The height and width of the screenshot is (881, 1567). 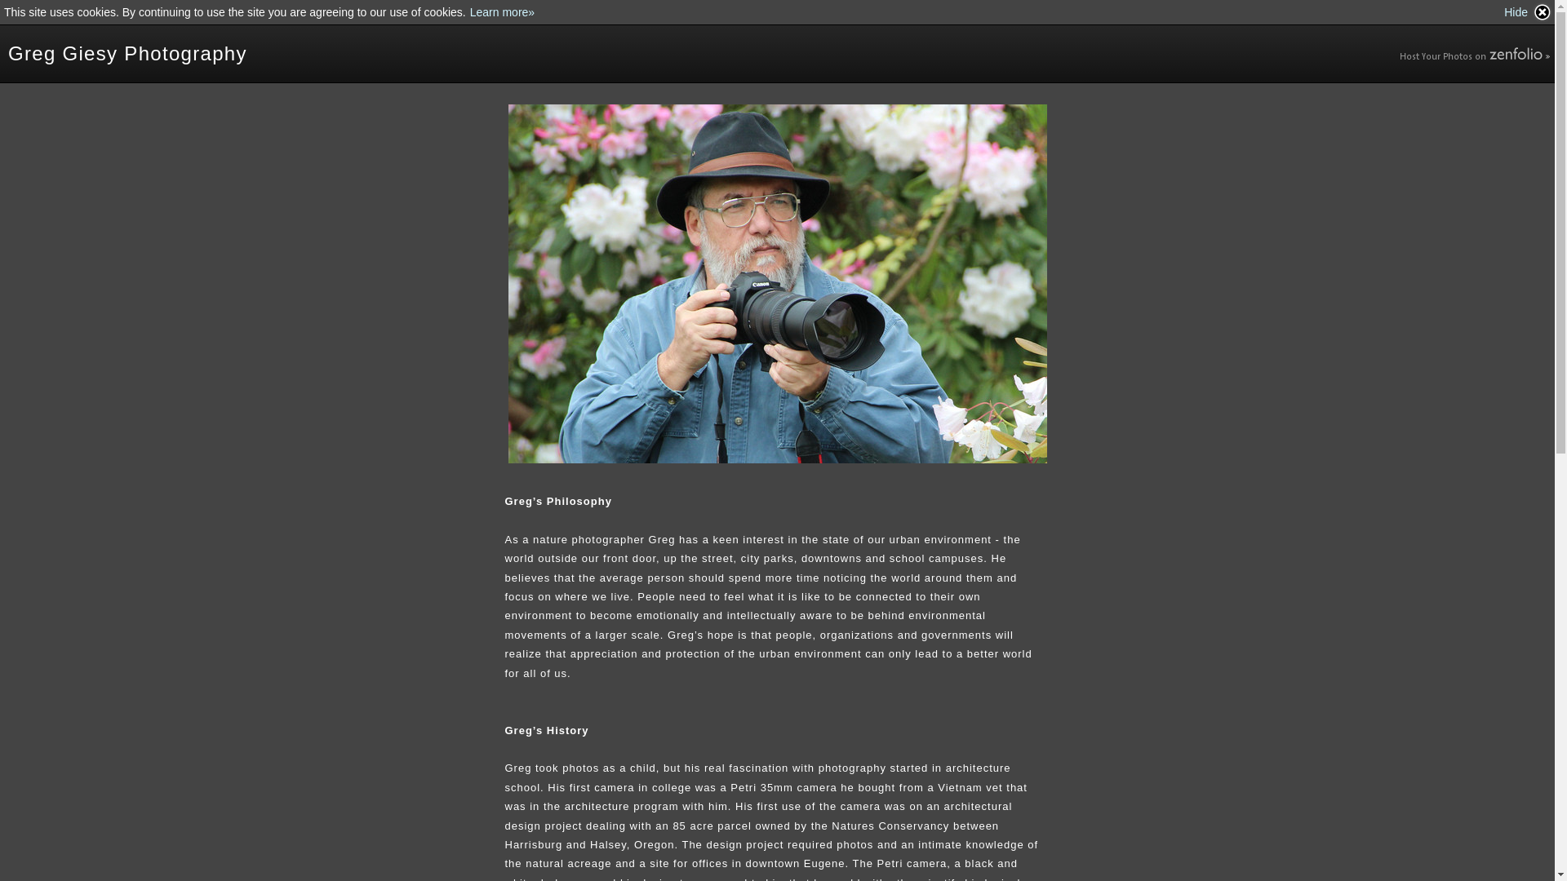 I want to click on Greg Giesy Photography, so click(x=127, y=54).